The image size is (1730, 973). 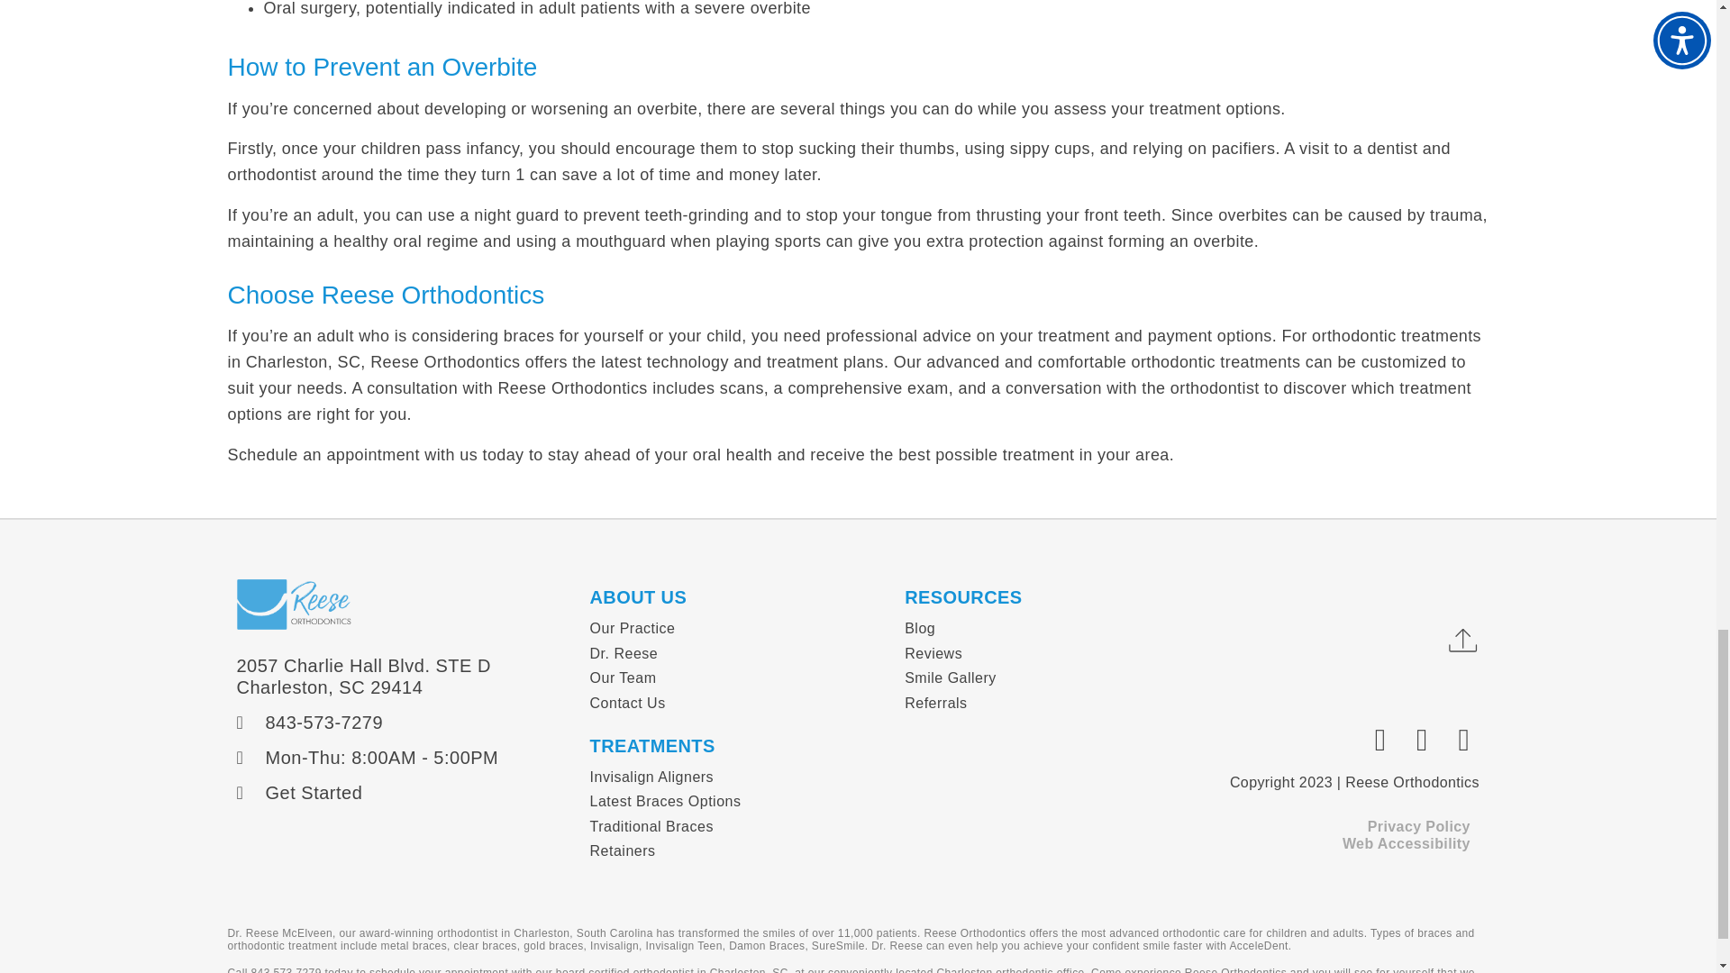 I want to click on Our Team, so click(x=738, y=677).